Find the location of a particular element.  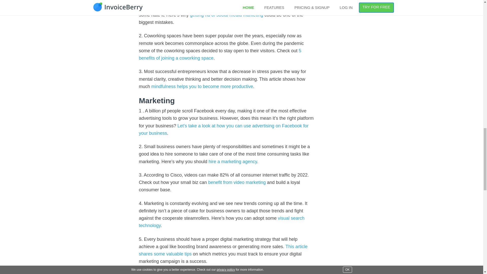

benefit from video marketing is located at coordinates (237, 182).